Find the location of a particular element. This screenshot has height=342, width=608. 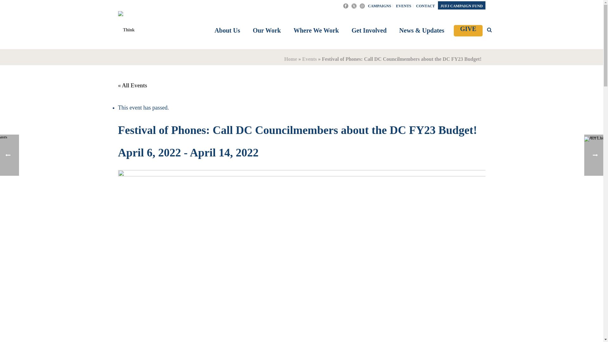

Where We Work is located at coordinates (316, 31).